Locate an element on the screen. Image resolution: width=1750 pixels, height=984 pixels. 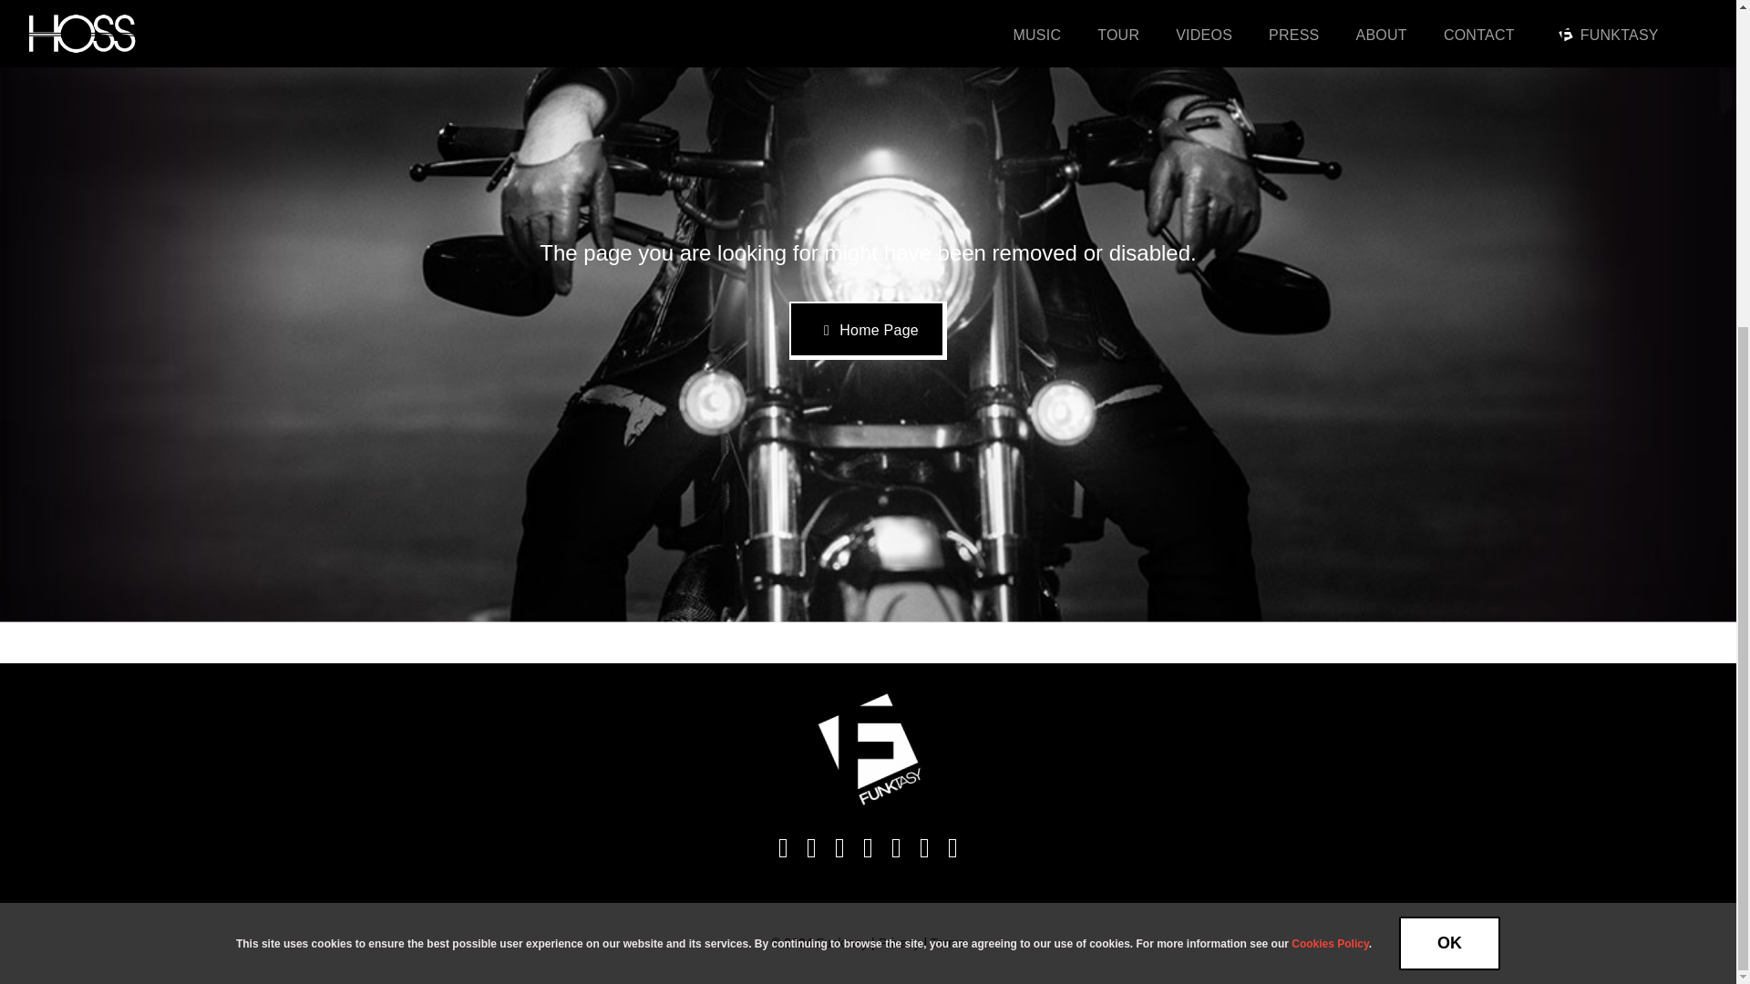
Cookies Policy is located at coordinates (1329, 464).